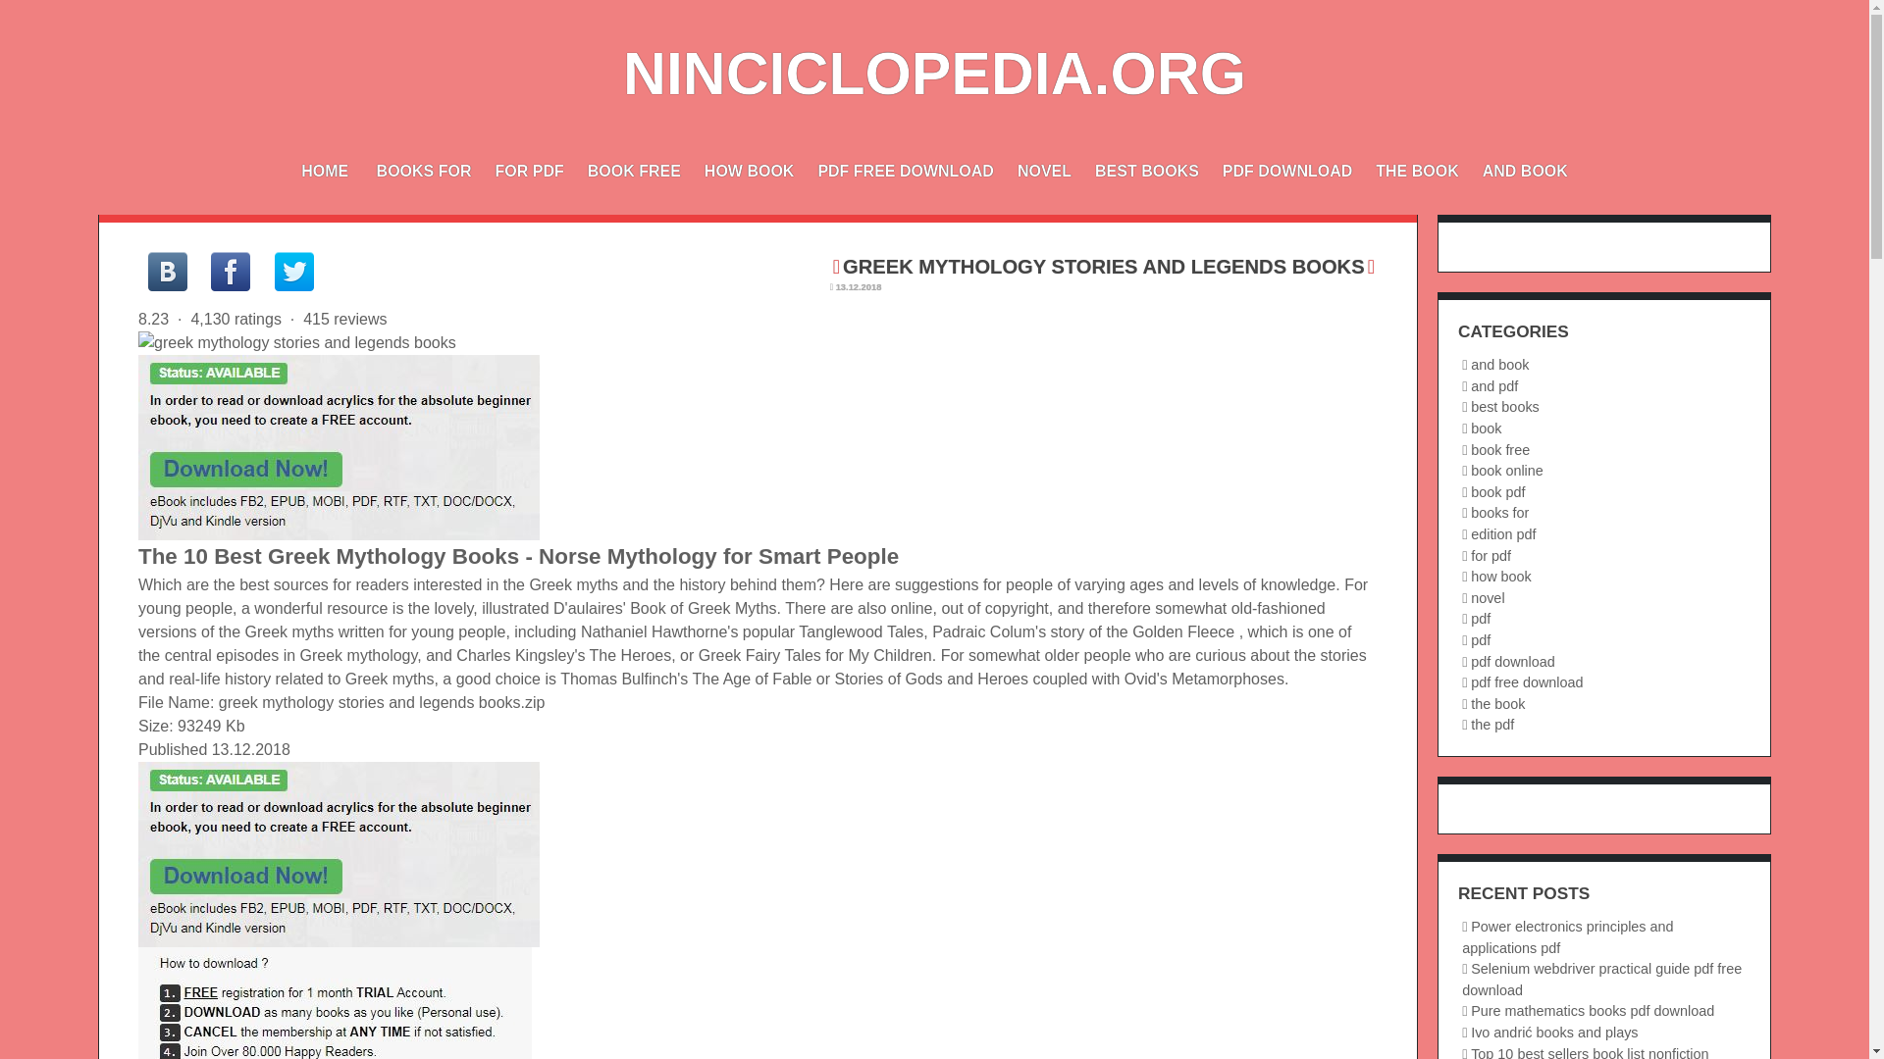 This screenshot has height=1059, width=1884. I want to click on THE BOOK, so click(1417, 171).